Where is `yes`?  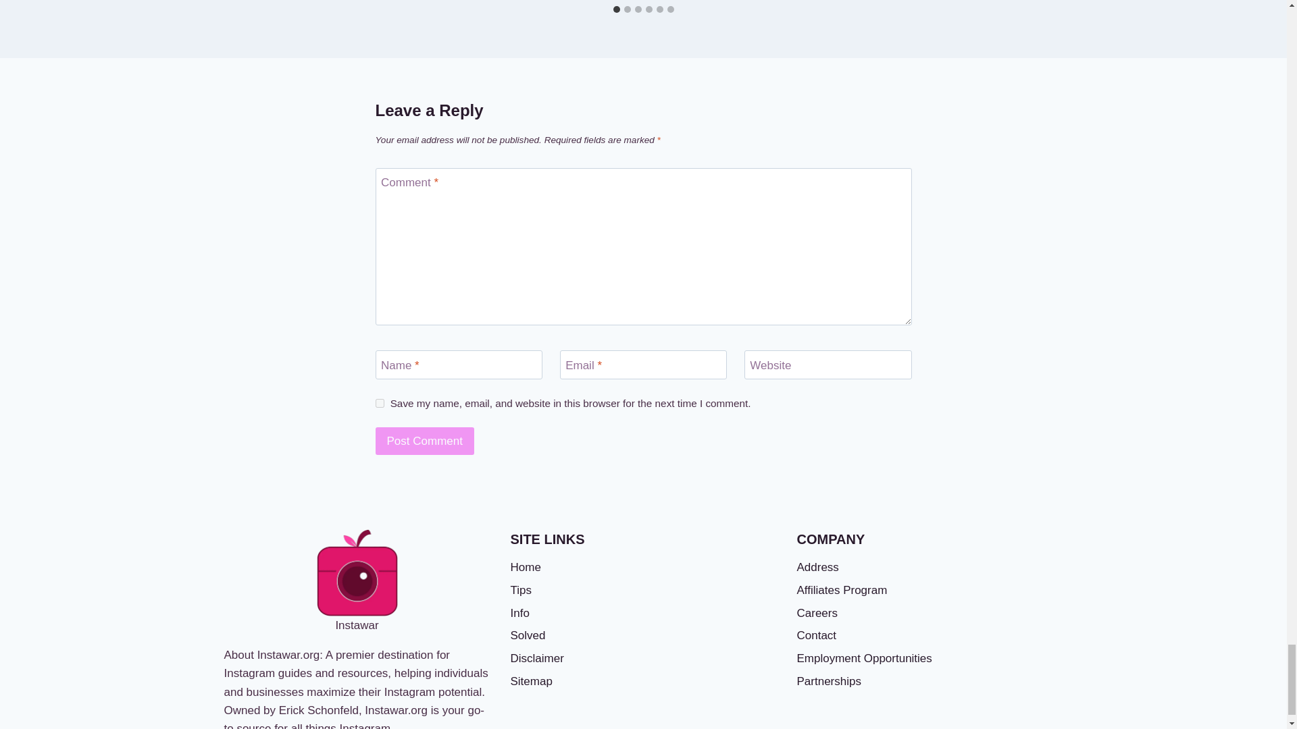
yes is located at coordinates (380, 402).